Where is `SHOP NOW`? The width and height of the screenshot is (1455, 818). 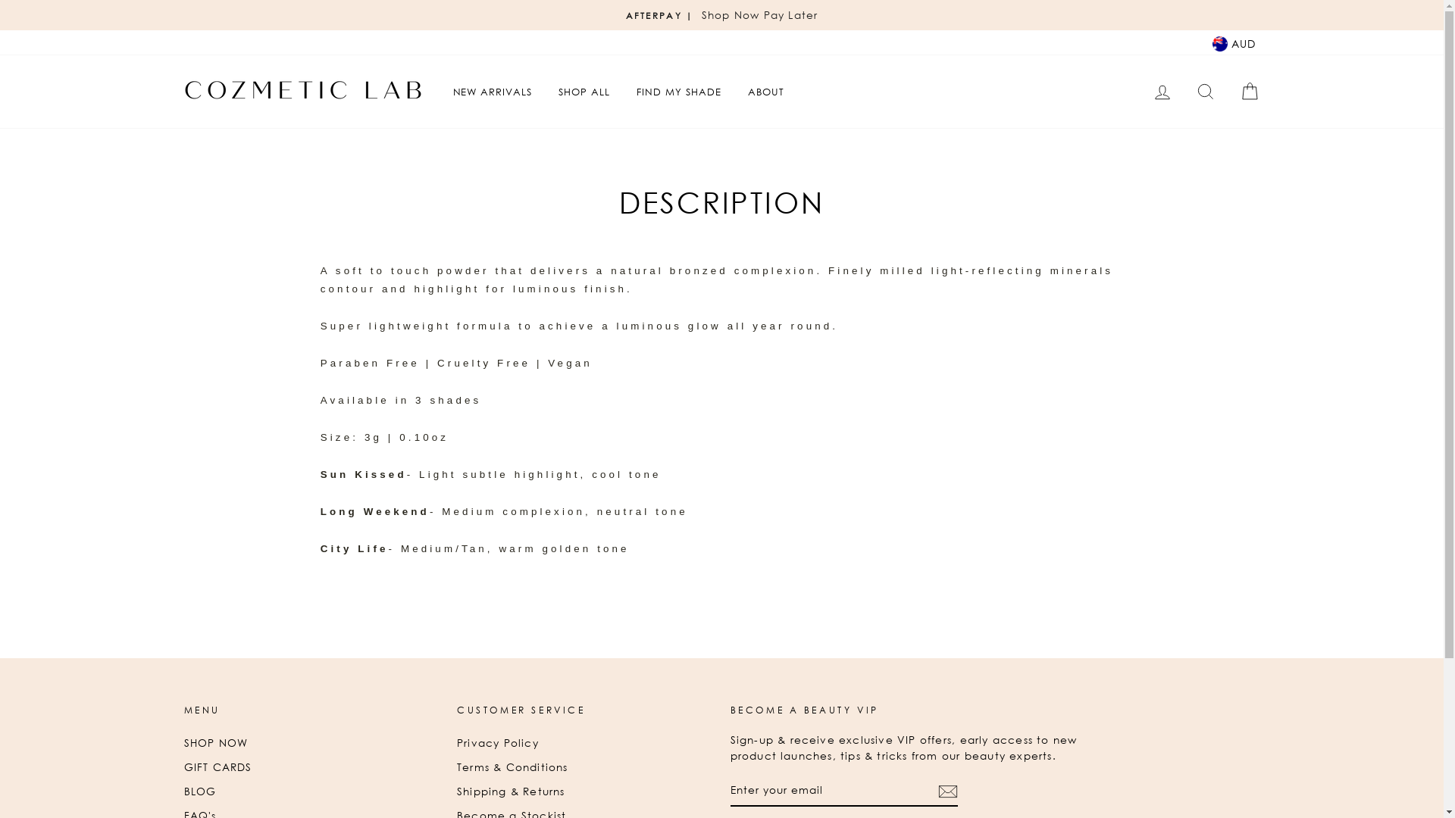 SHOP NOW is located at coordinates (215, 743).